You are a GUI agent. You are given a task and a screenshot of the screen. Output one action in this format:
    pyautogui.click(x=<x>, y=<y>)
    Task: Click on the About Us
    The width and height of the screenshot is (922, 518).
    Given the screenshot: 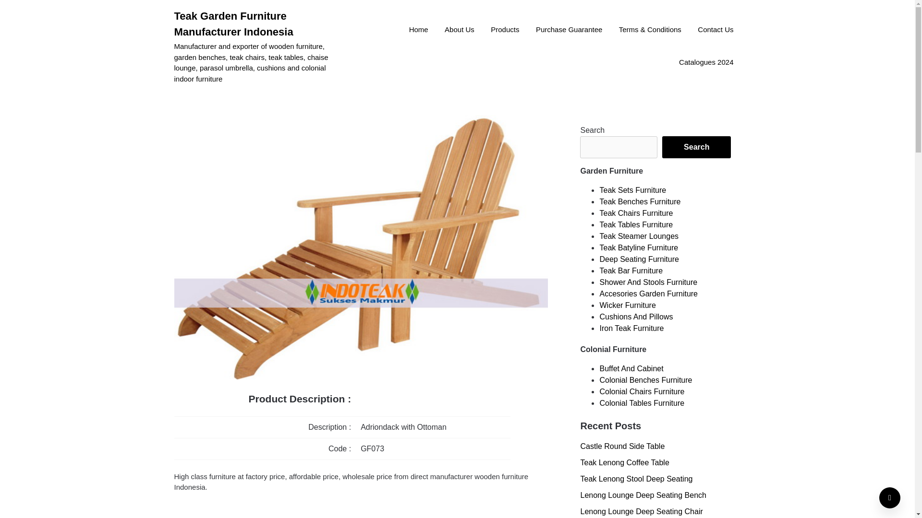 What is the action you would take?
    pyautogui.click(x=459, y=30)
    